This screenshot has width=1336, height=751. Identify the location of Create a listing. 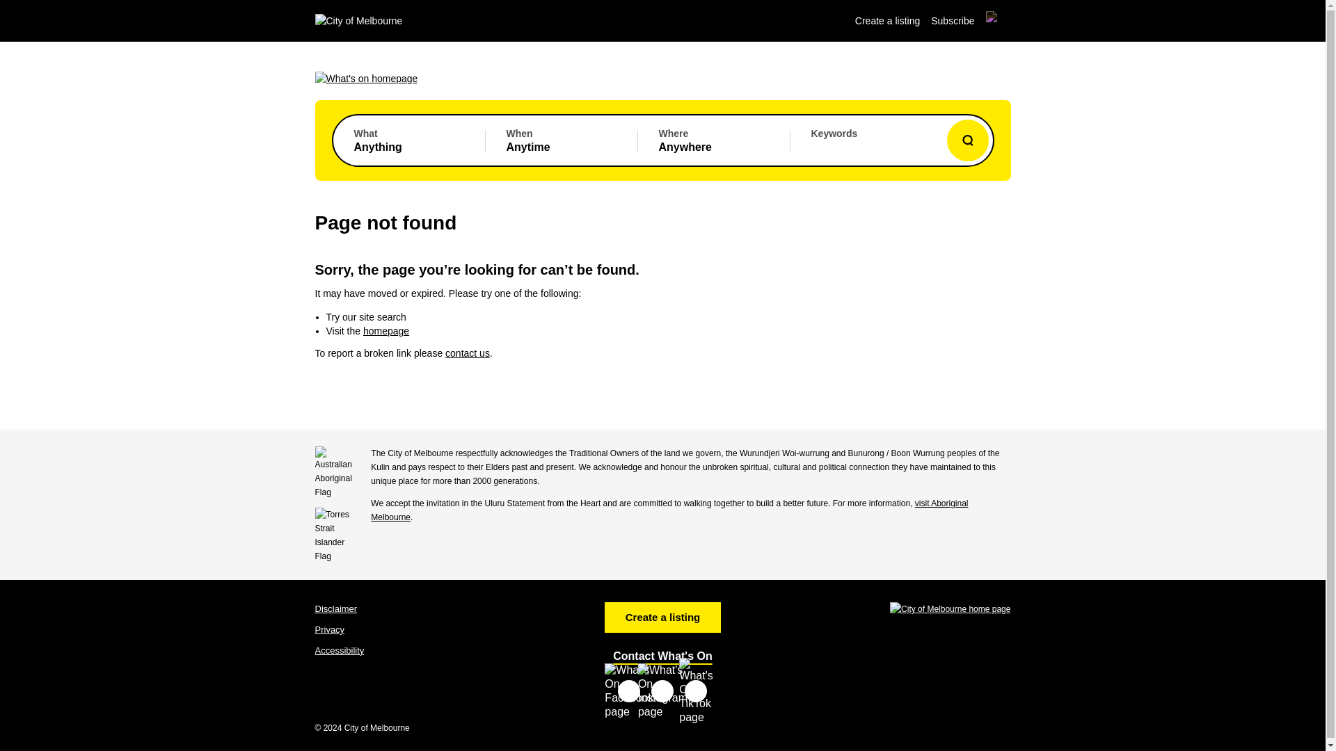
(408, 140).